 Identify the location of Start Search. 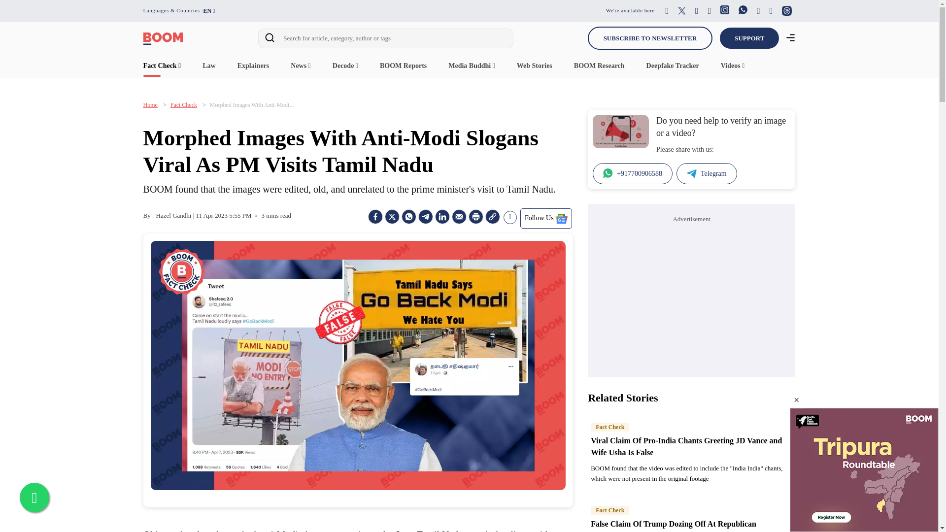
(270, 40).